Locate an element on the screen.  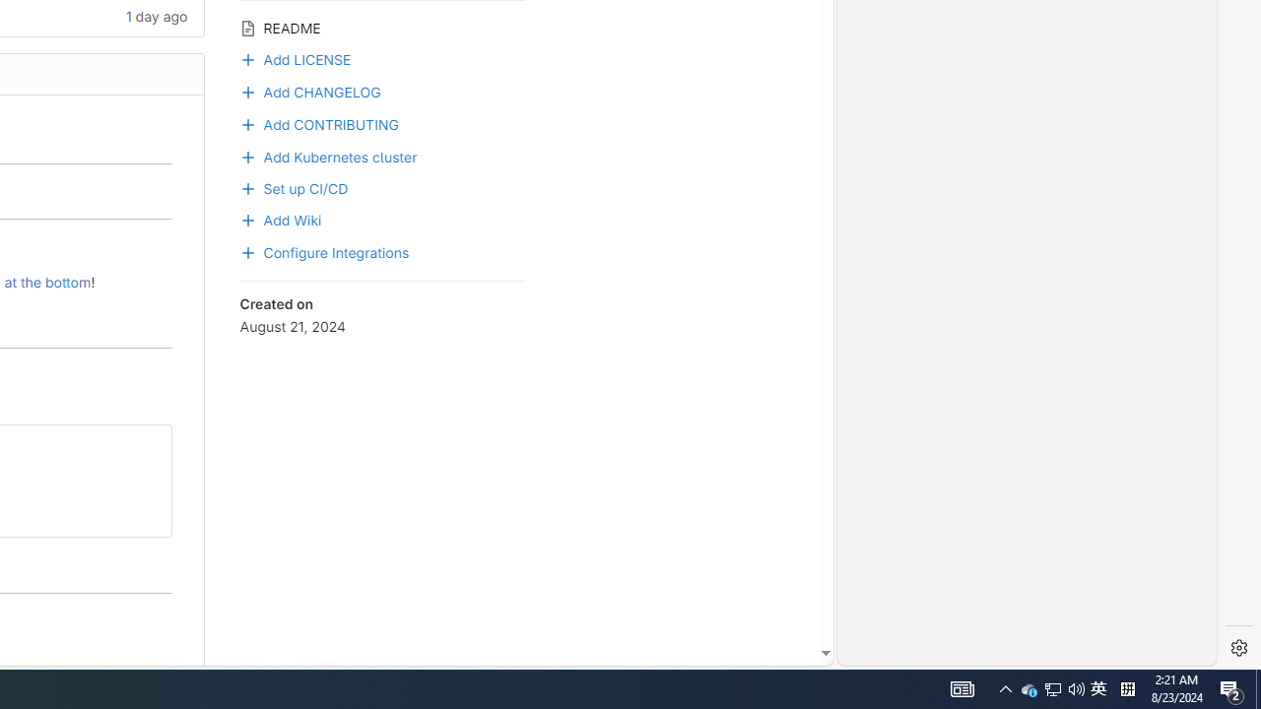
Class: s16 gl-text-blue-500! gl-mr-3 is located at coordinates (247, 124).